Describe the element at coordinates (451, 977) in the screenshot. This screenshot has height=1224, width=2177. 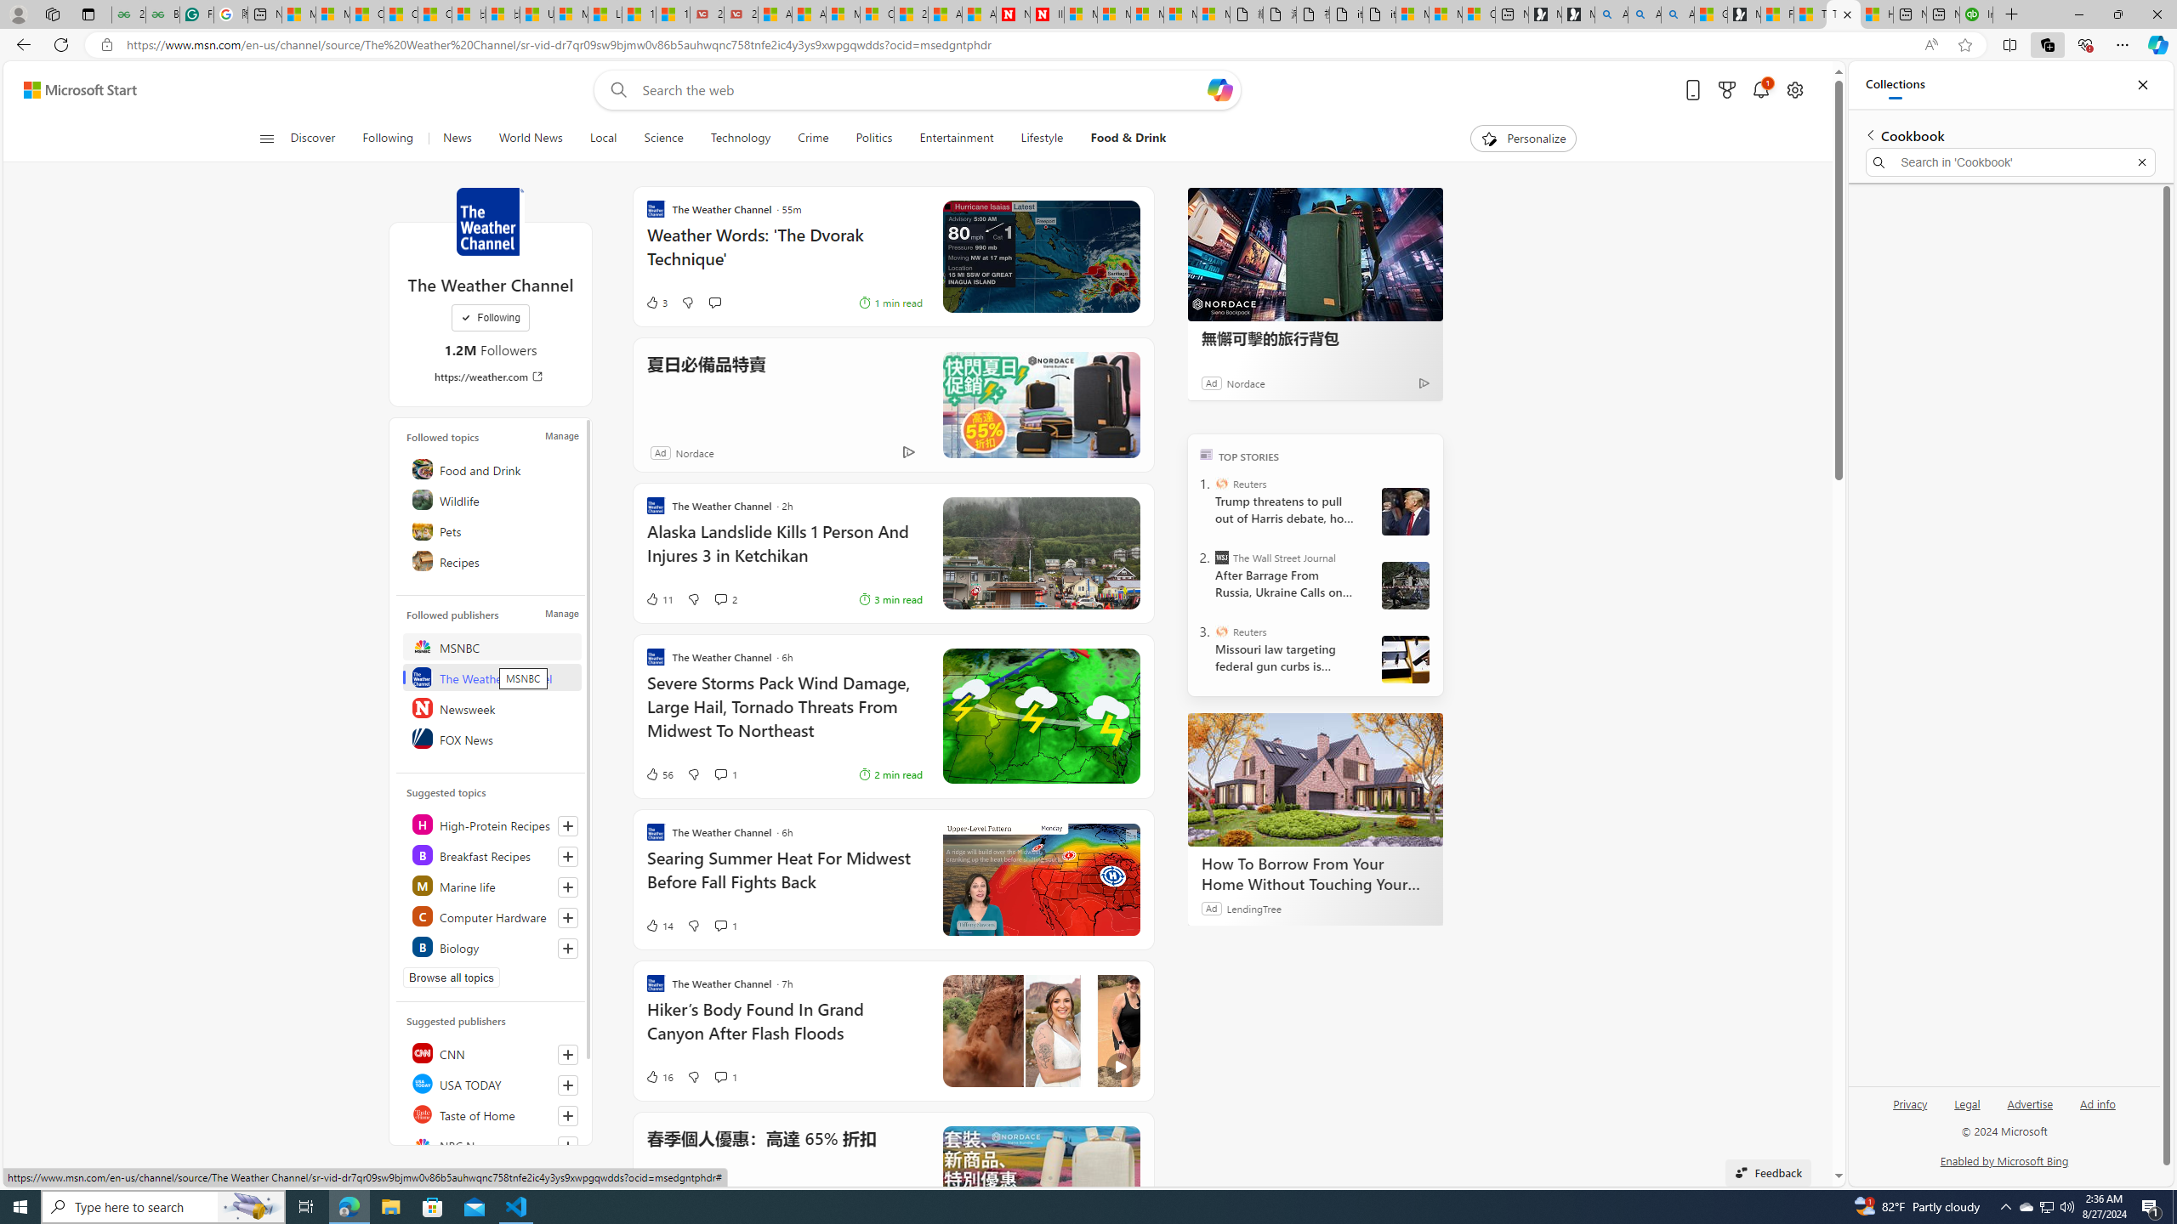
I see `Browse all topics` at that location.